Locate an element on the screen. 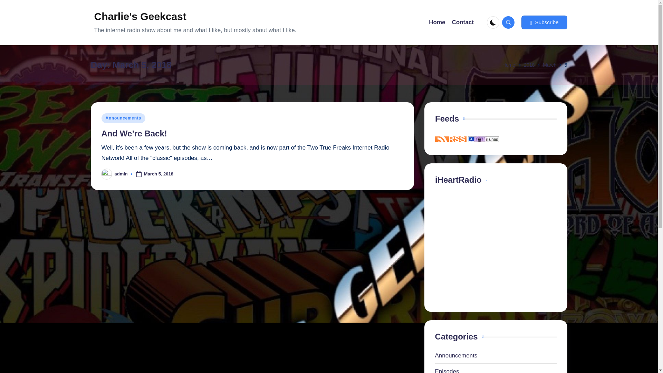 This screenshot has width=663, height=373. Episodes is located at coordinates (496, 370).